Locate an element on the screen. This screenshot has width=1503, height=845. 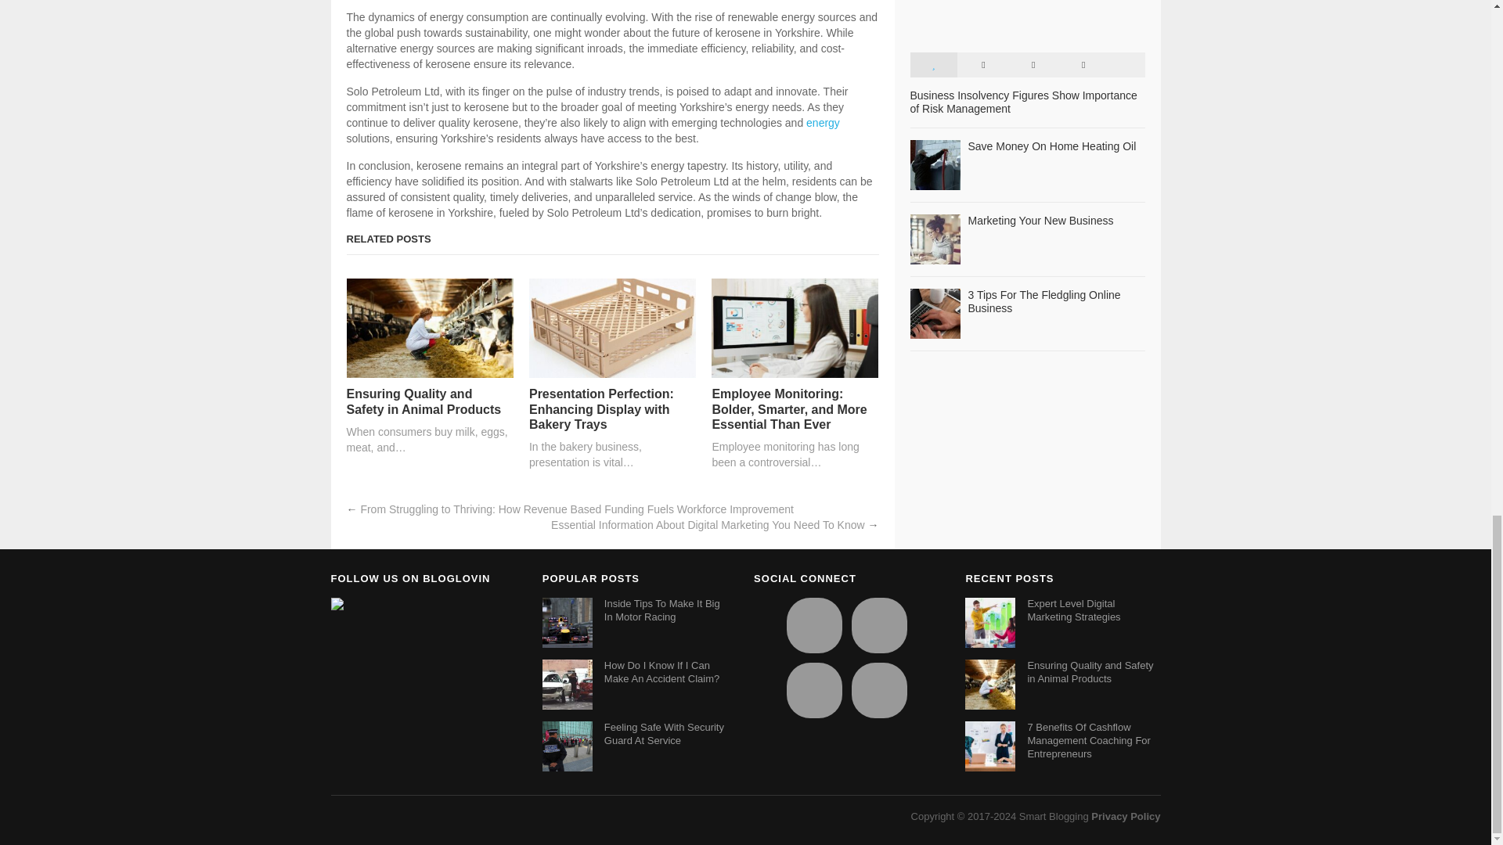
Comments is located at coordinates (1033, 64).